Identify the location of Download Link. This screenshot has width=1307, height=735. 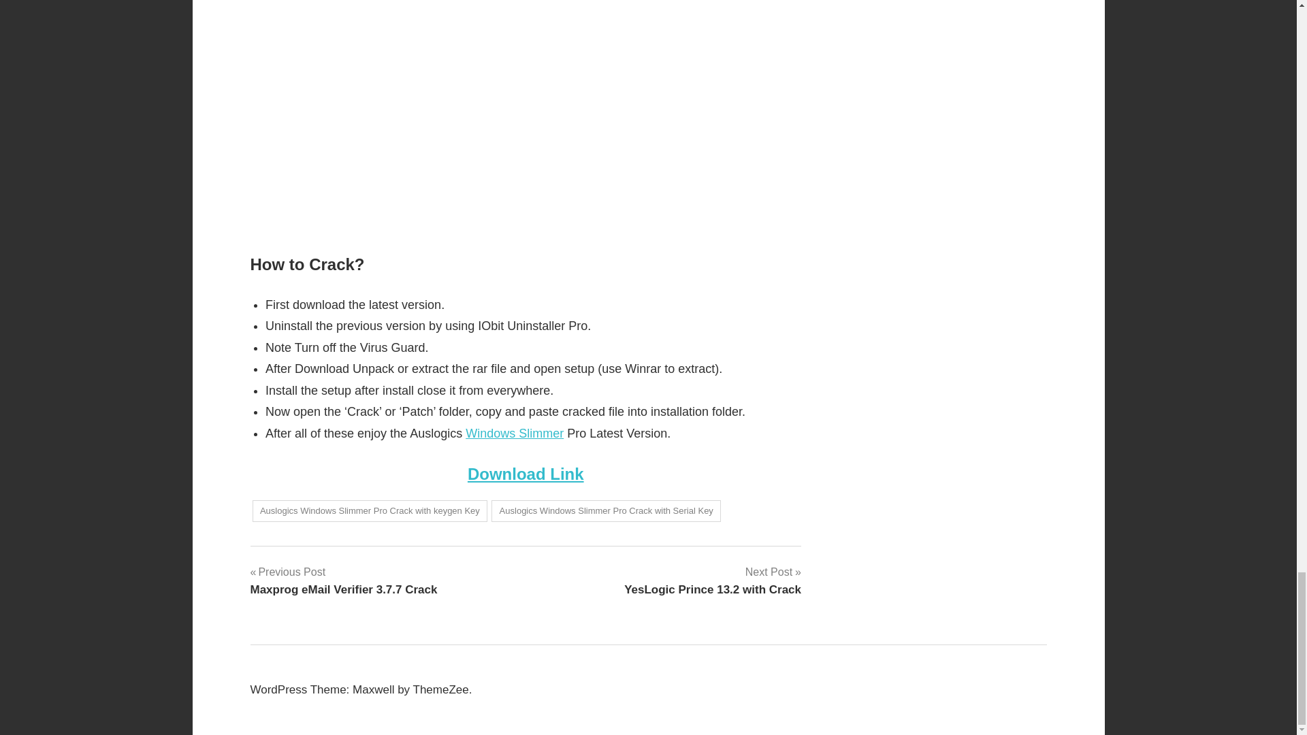
(526, 474).